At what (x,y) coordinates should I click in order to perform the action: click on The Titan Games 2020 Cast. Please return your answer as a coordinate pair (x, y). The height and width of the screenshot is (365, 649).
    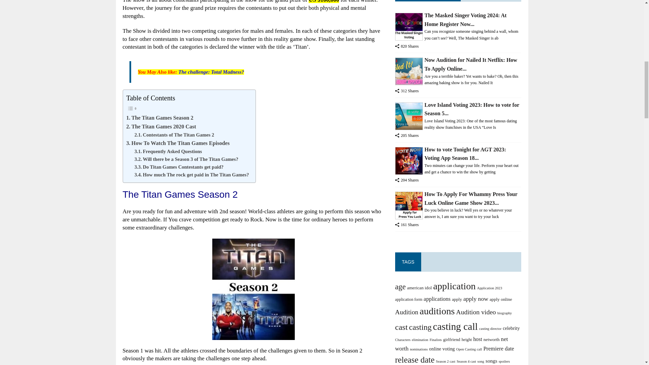
    Looking at the image, I should click on (162, 126).